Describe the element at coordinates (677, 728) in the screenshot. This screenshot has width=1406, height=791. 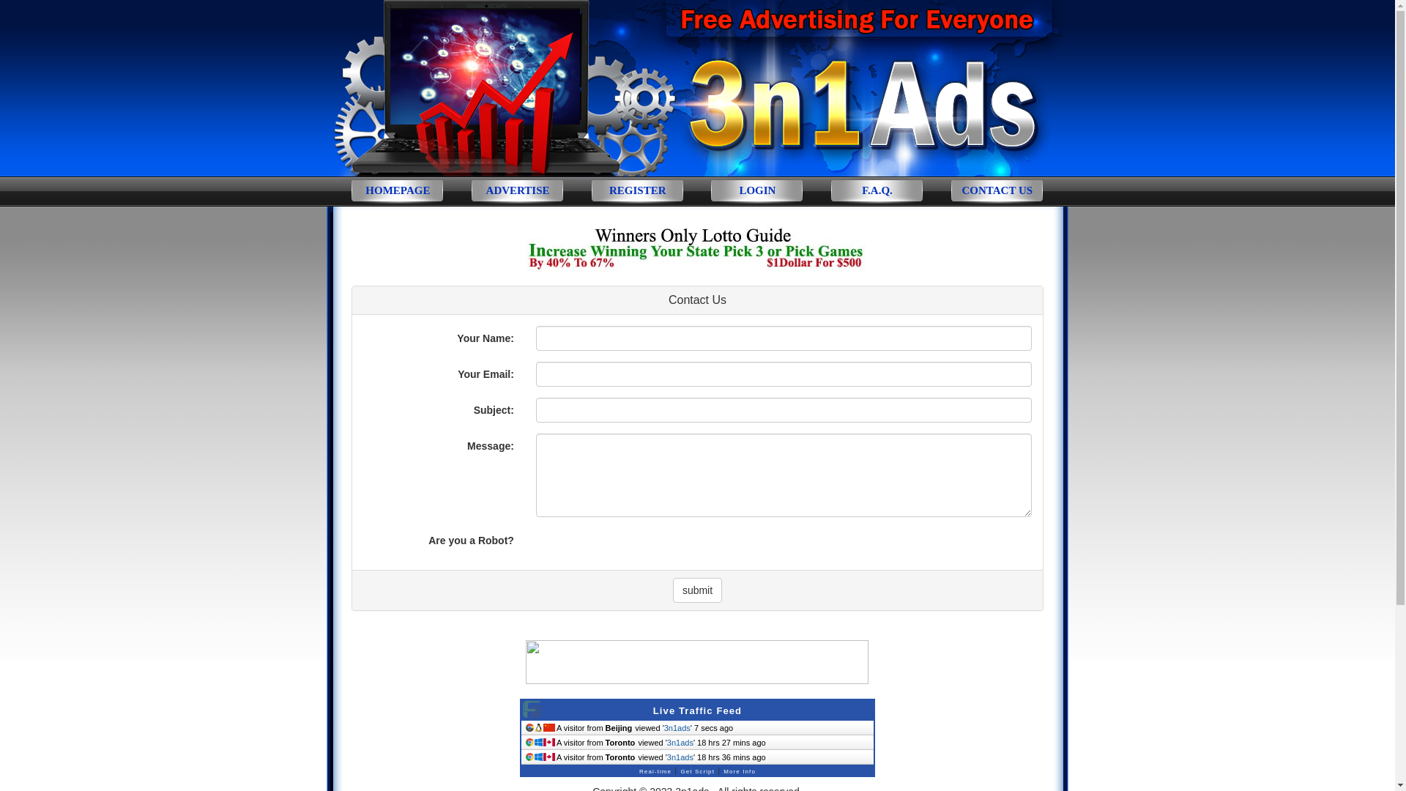
I see `3n1ads` at that location.